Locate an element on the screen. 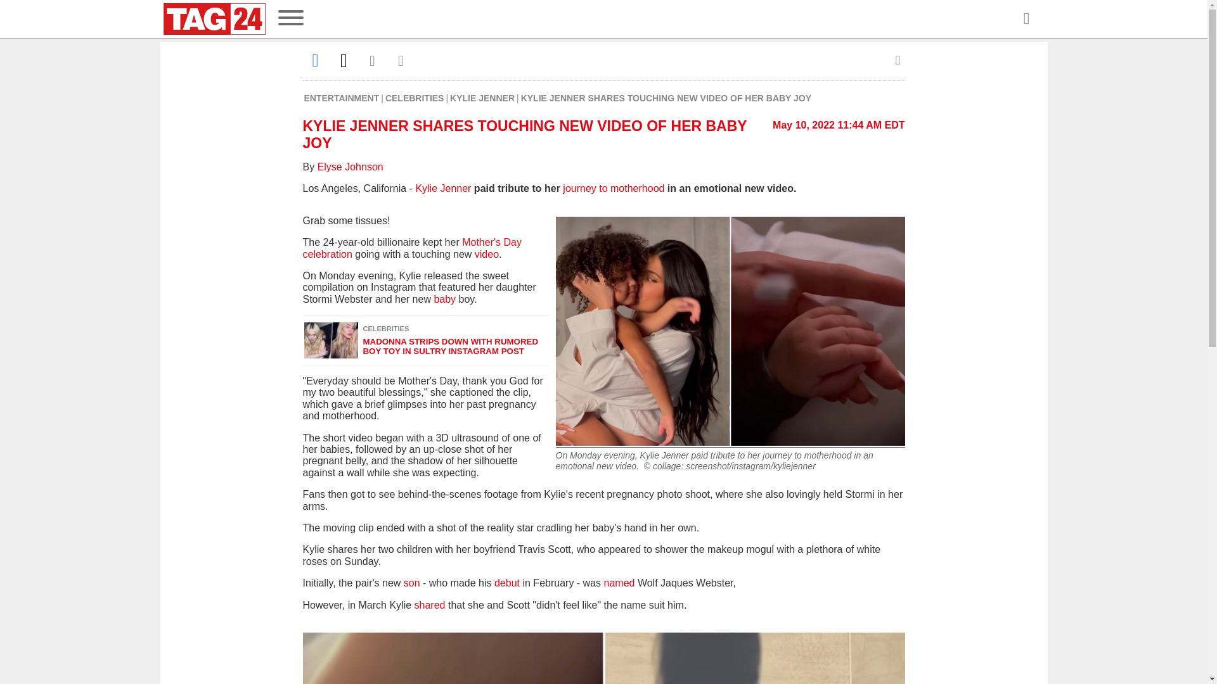 The height and width of the screenshot is (684, 1217). Kylie Jenner is located at coordinates (442, 188).